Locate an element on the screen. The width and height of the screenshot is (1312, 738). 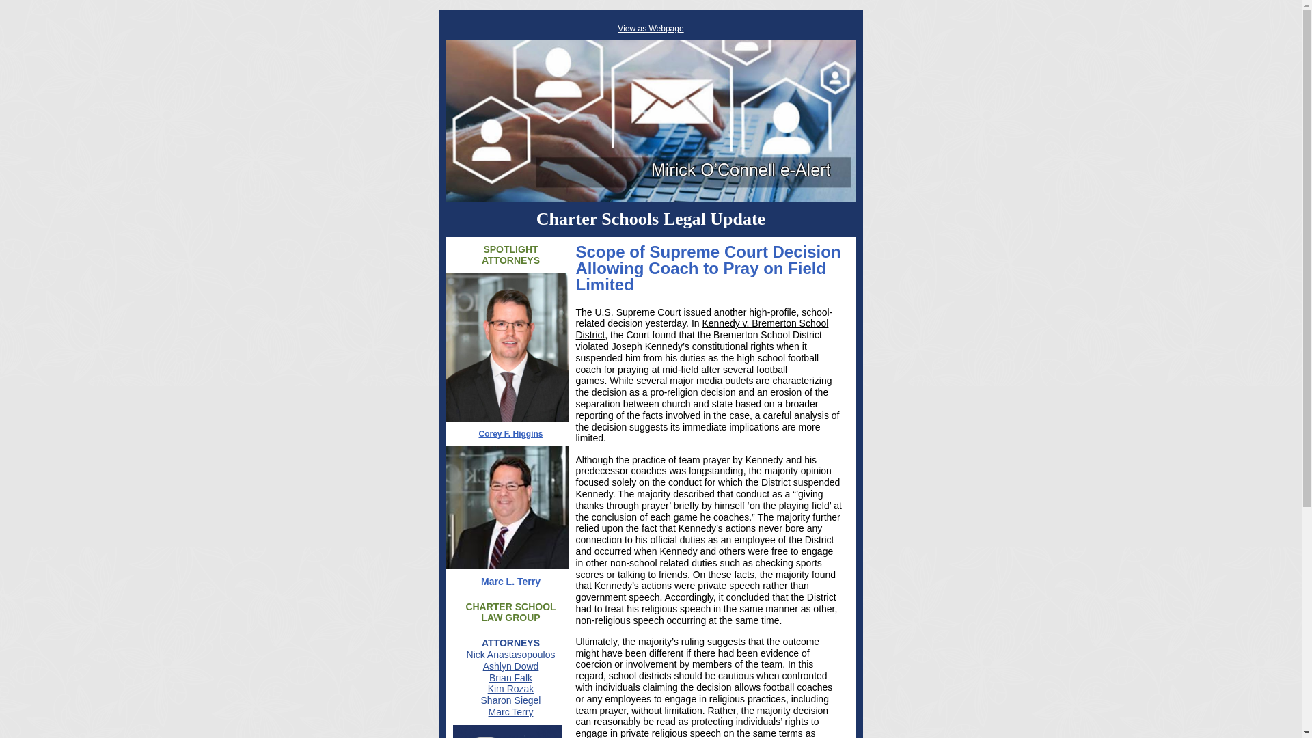
Kim Rozak is located at coordinates (511, 689).